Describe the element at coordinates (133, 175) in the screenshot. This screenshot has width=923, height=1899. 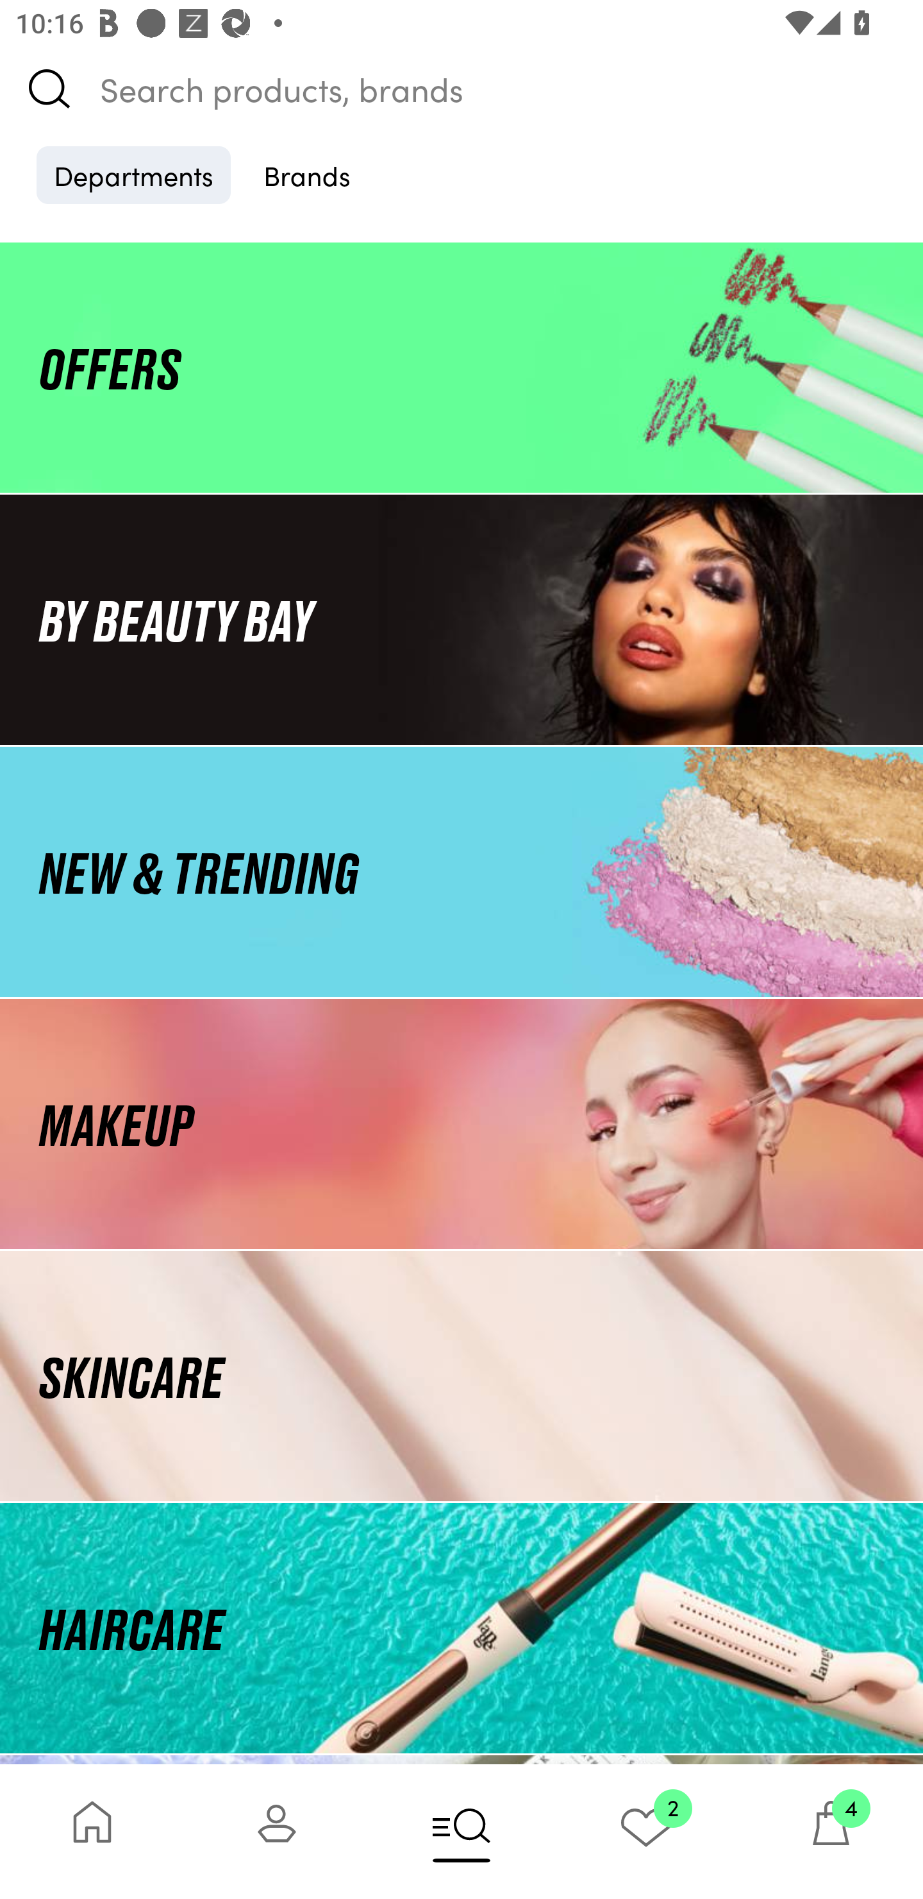
I see `Departments` at that location.